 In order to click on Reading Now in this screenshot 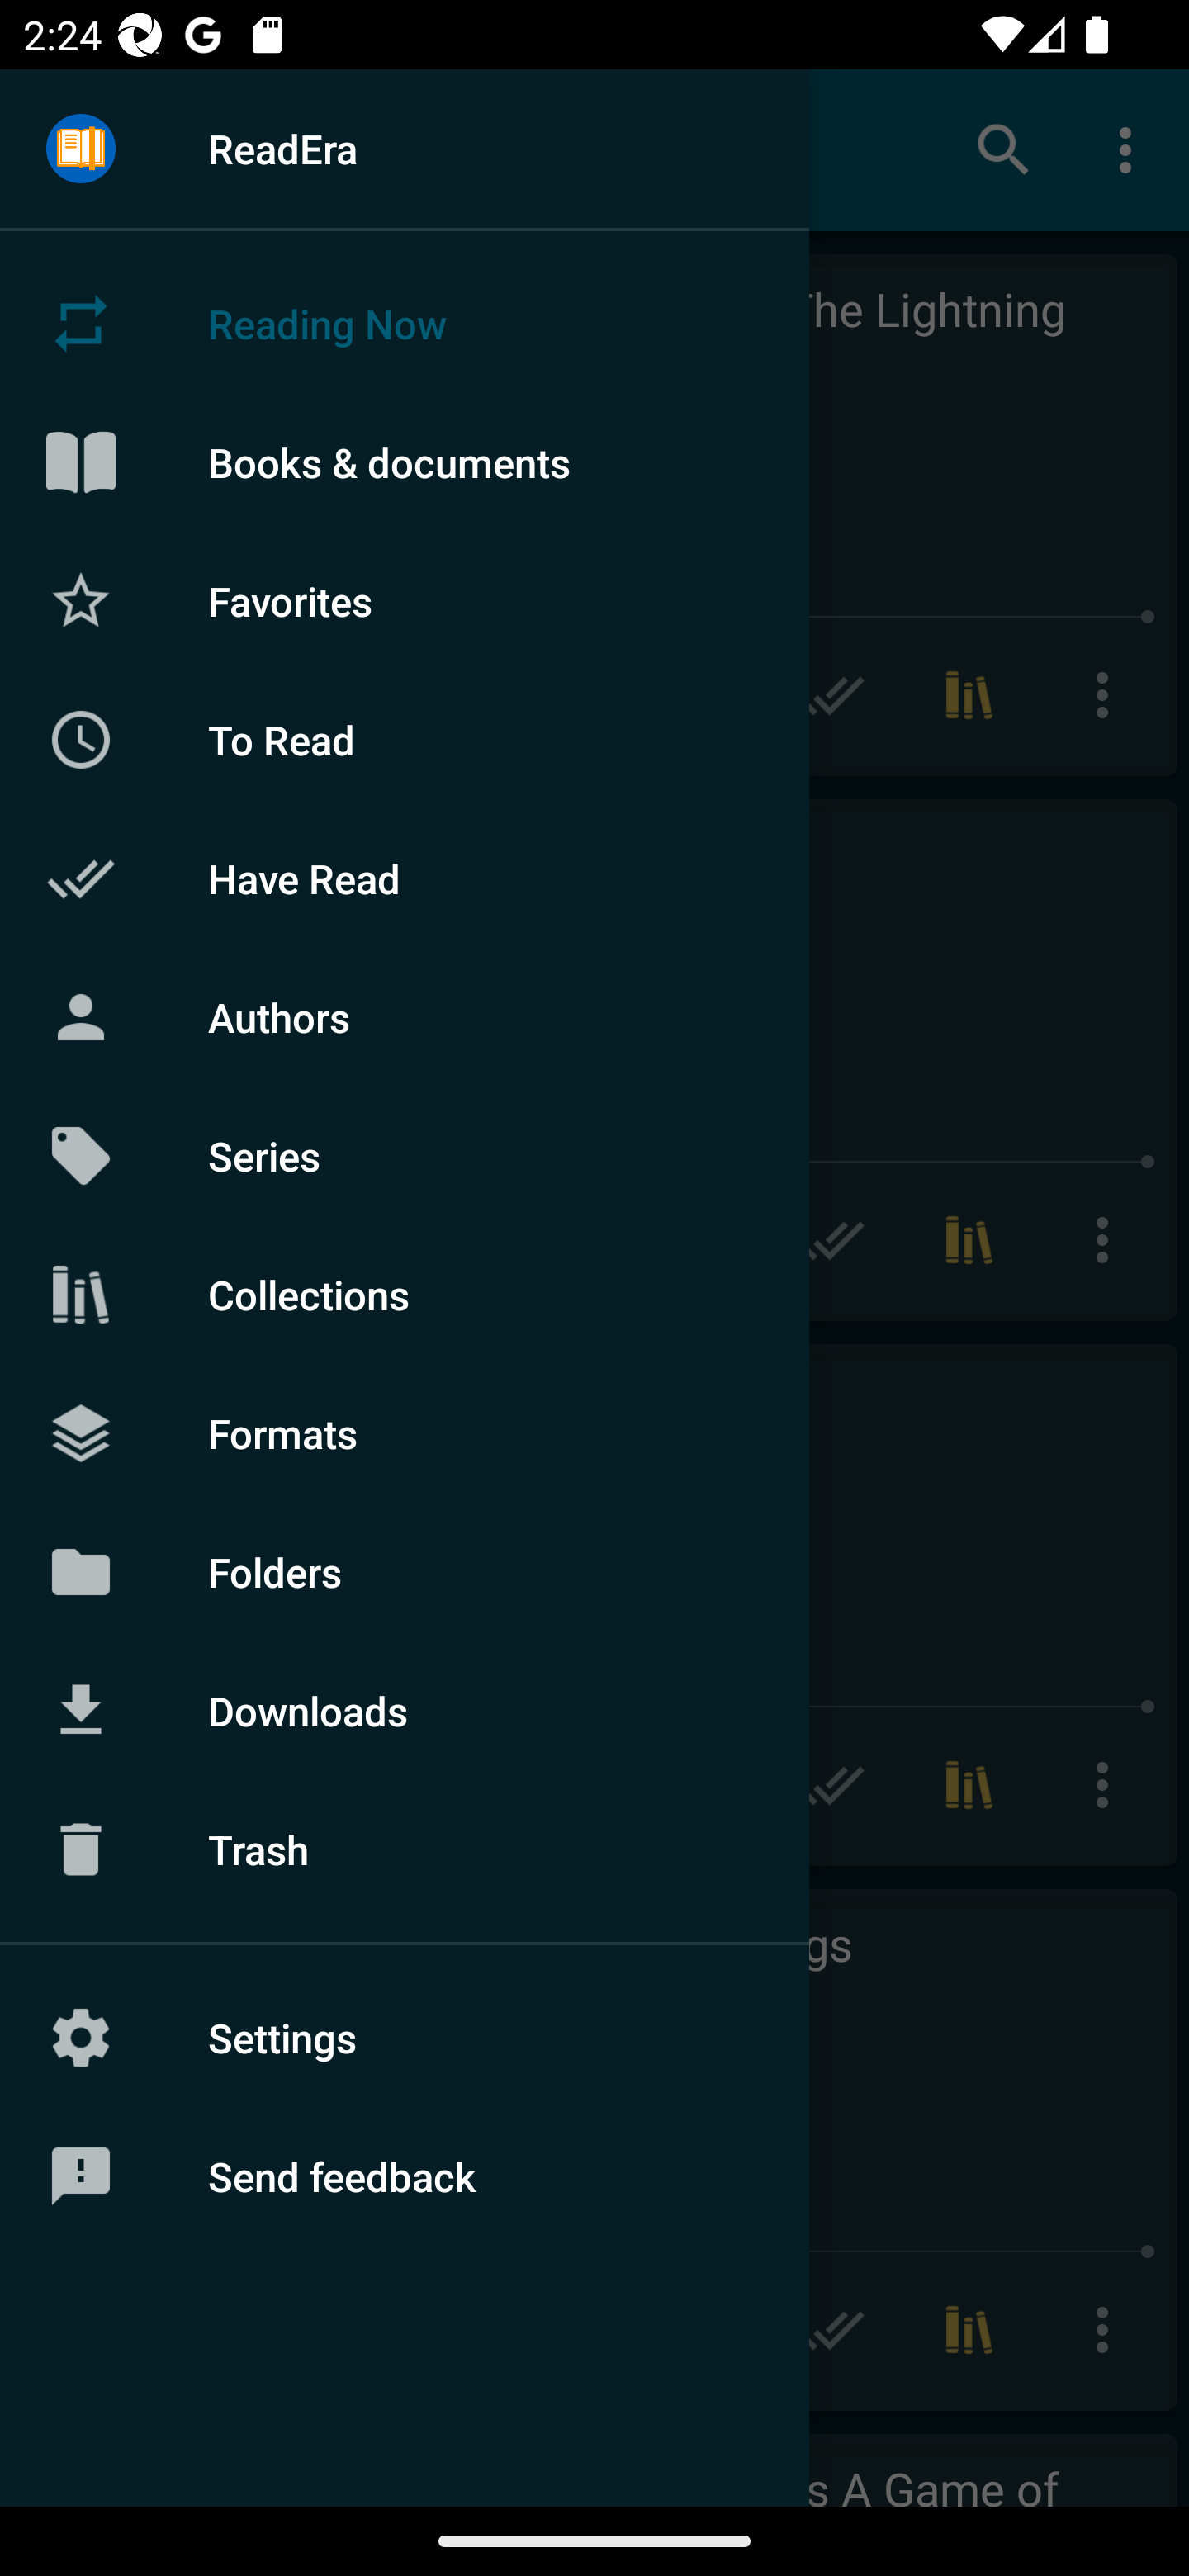, I will do `click(405, 324)`.